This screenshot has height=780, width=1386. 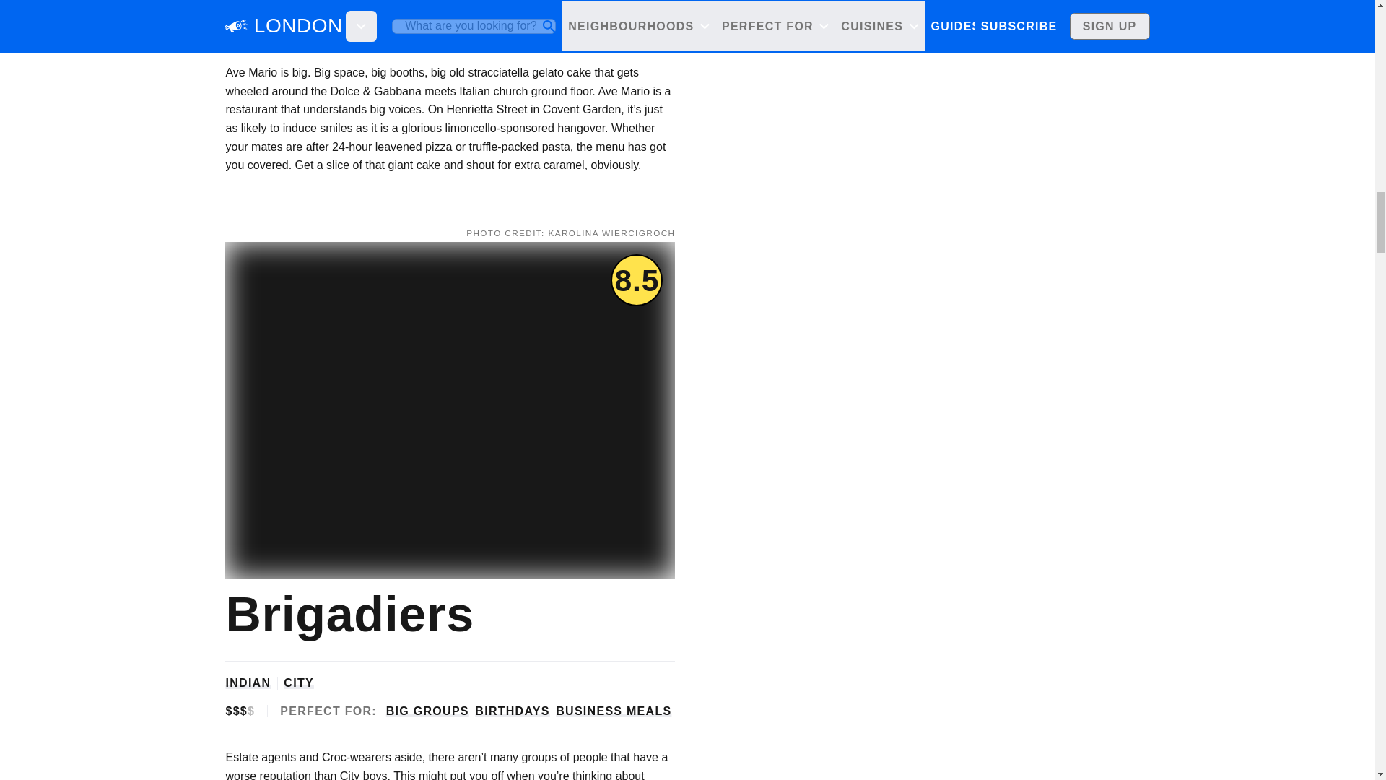 What do you see at coordinates (613, 711) in the screenshot?
I see `BUSINESS MEALS` at bounding box center [613, 711].